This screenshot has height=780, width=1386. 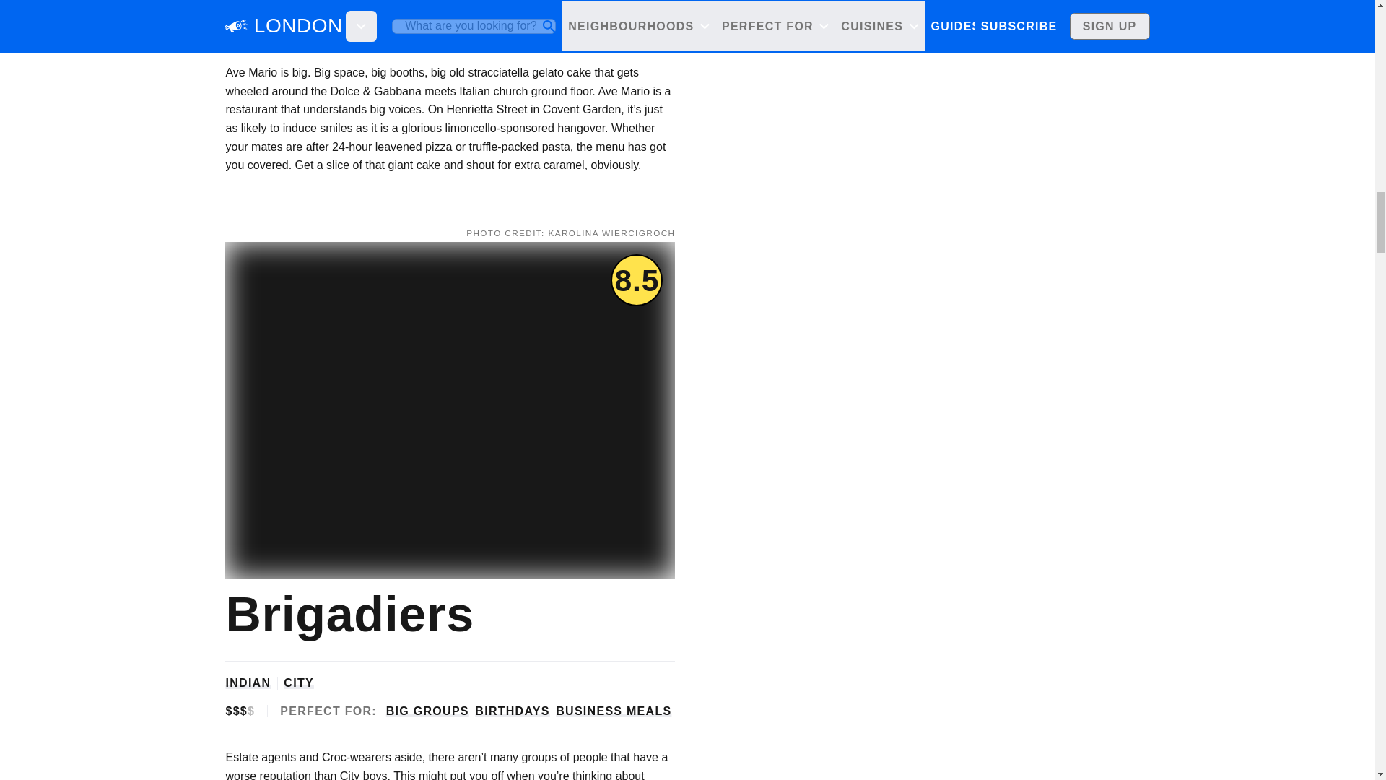 What do you see at coordinates (613, 711) in the screenshot?
I see `BUSINESS MEALS` at bounding box center [613, 711].